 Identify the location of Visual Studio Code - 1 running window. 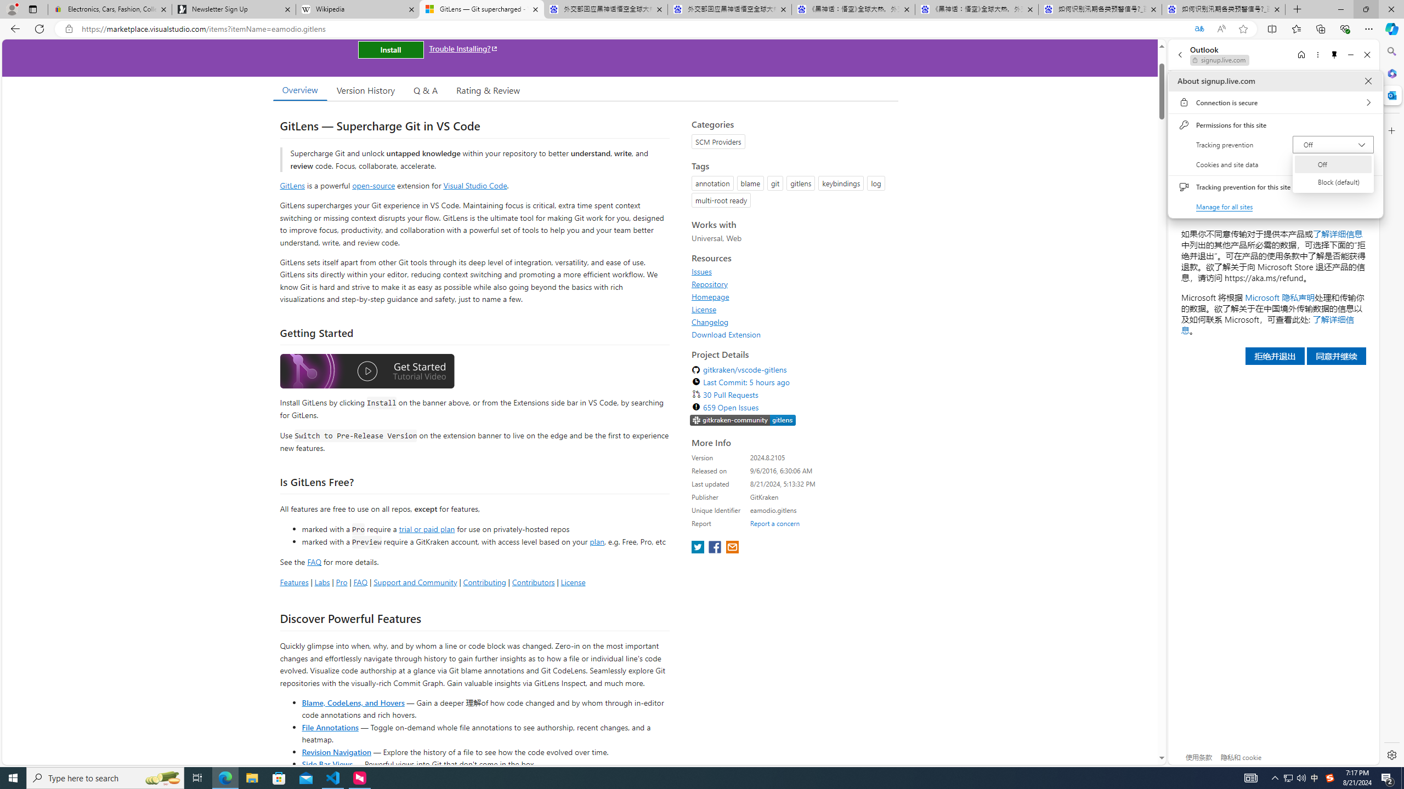
(333, 778).